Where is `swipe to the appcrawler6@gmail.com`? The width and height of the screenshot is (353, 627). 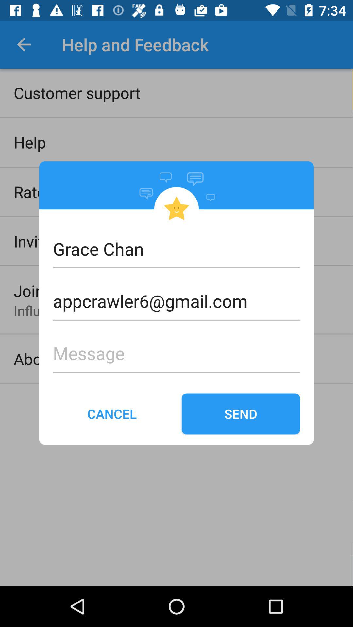 swipe to the appcrawler6@gmail.com is located at coordinates (176, 290).